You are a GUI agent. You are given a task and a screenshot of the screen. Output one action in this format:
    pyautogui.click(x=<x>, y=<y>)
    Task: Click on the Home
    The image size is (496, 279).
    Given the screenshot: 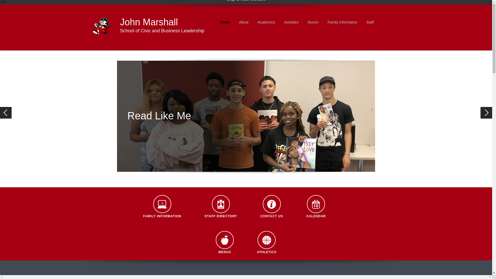 What is the action you would take?
    pyautogui.click(x=225, y=22)
    